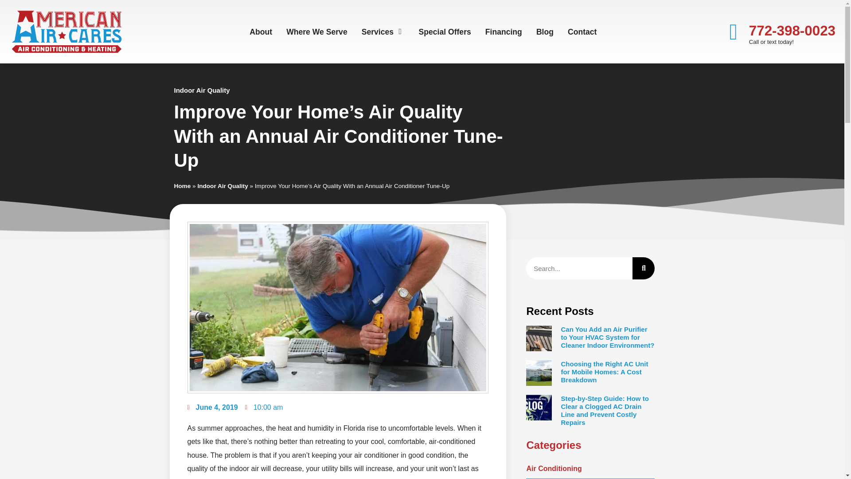 The height and width of the screenshot is (479, 851). Describe the element at coordinates (444, 32) in the screenshot. I see `Special Offers` at that location.